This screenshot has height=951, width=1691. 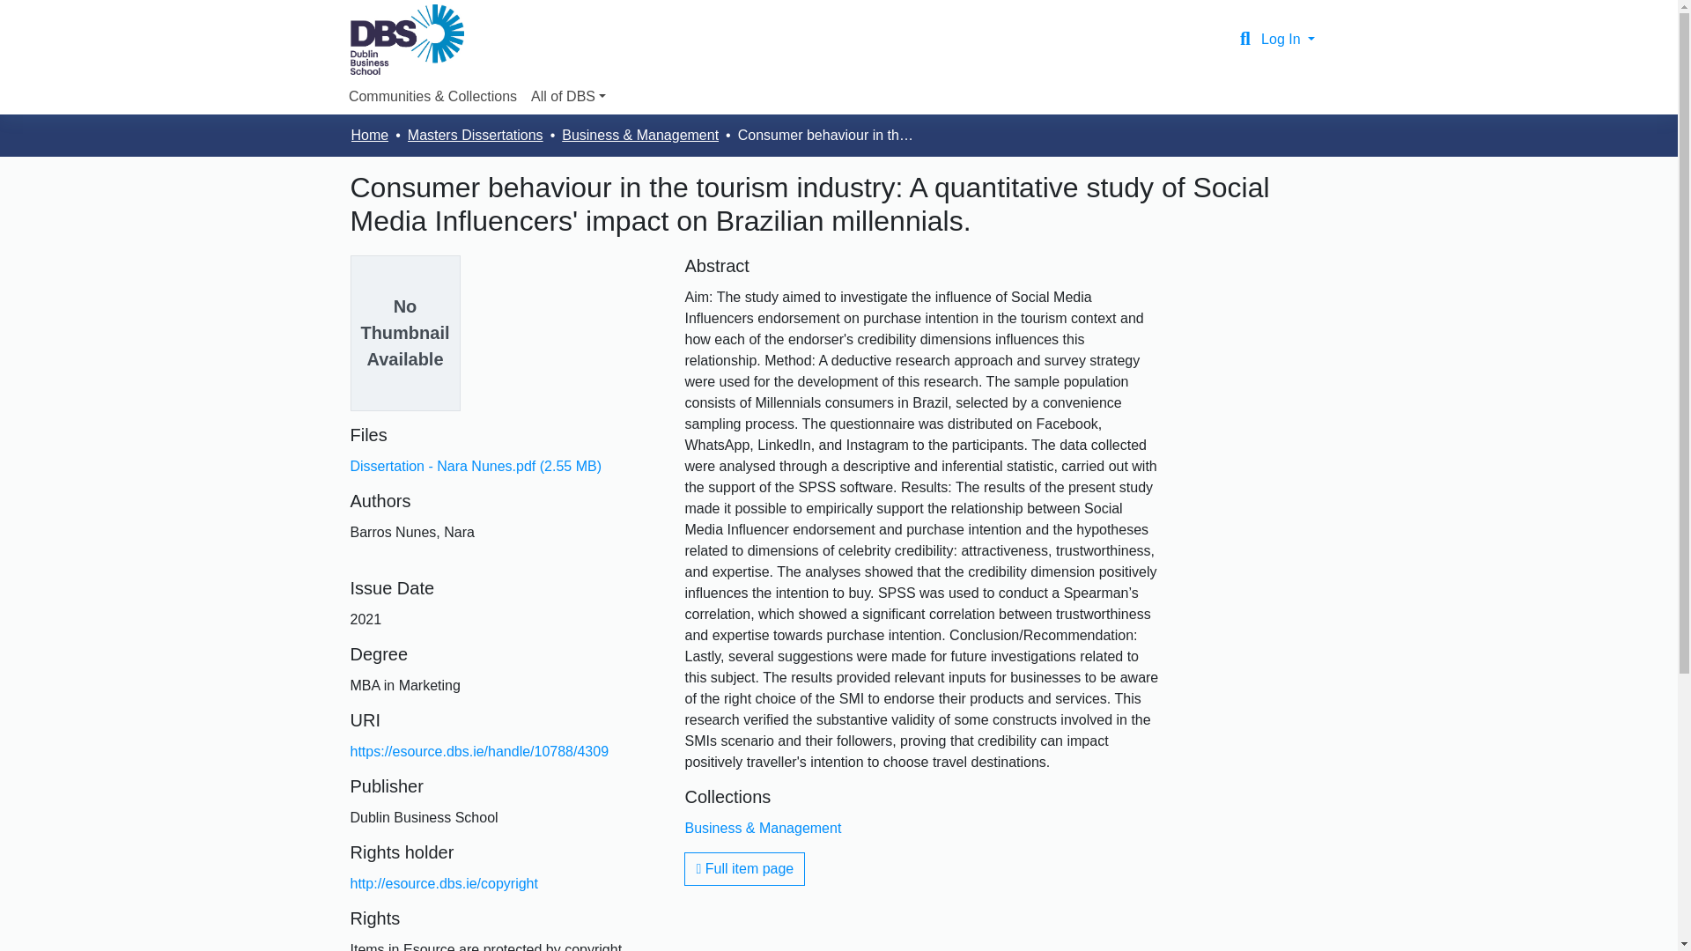 What do you see at coordinates (475, 136) in the screenshot?
I see `Masters Dissertations` at bounding box center [475, 136].